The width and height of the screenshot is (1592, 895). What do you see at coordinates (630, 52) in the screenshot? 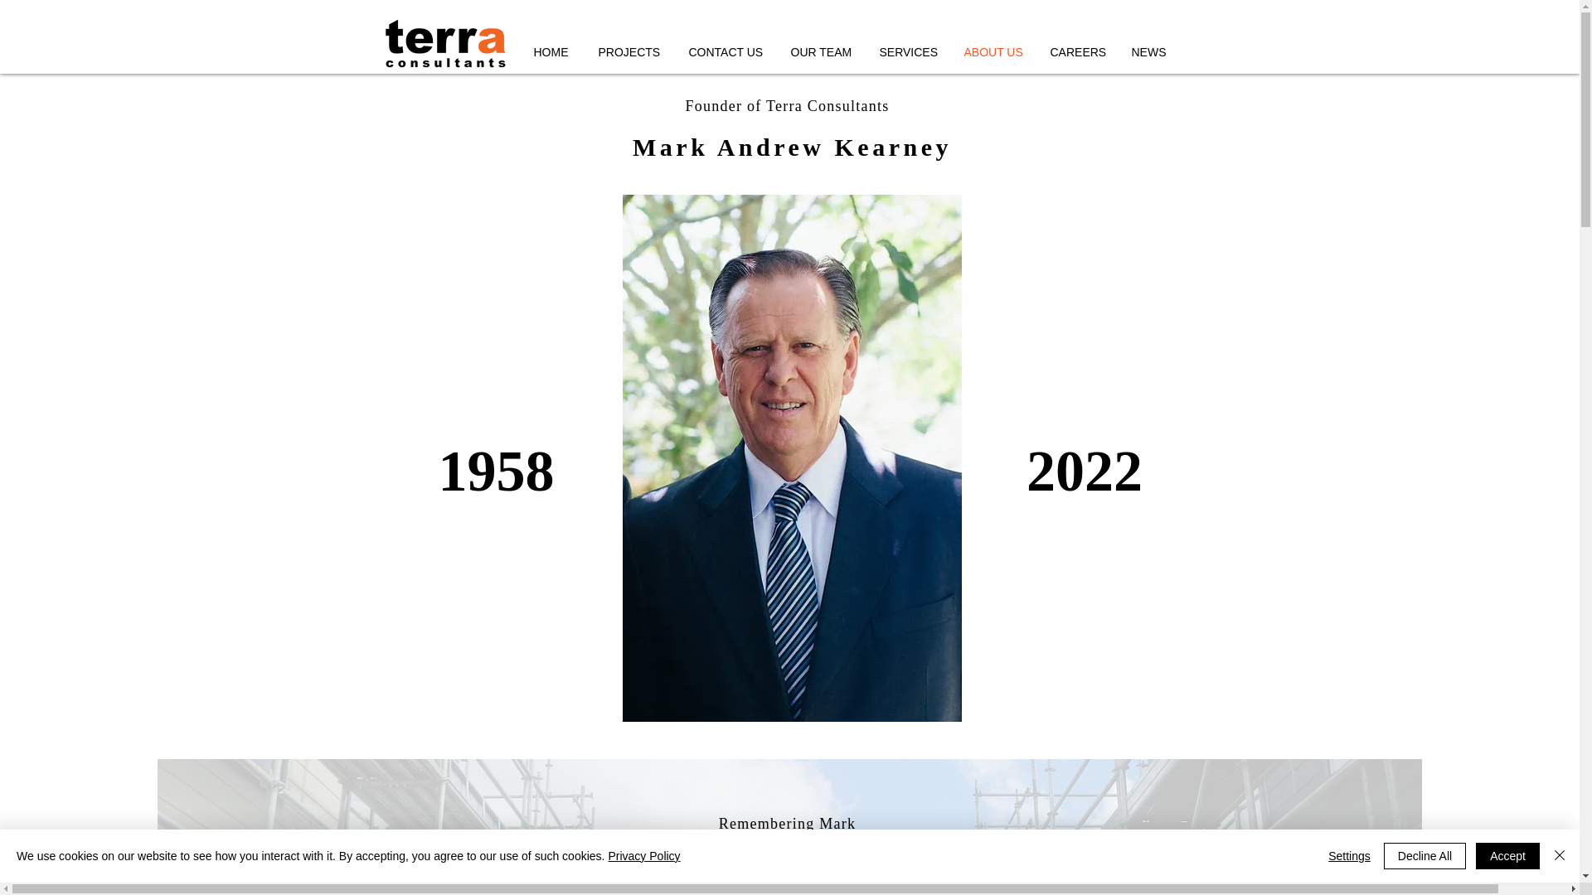
I see `PROJECTS` at bounding box center [630, 52].